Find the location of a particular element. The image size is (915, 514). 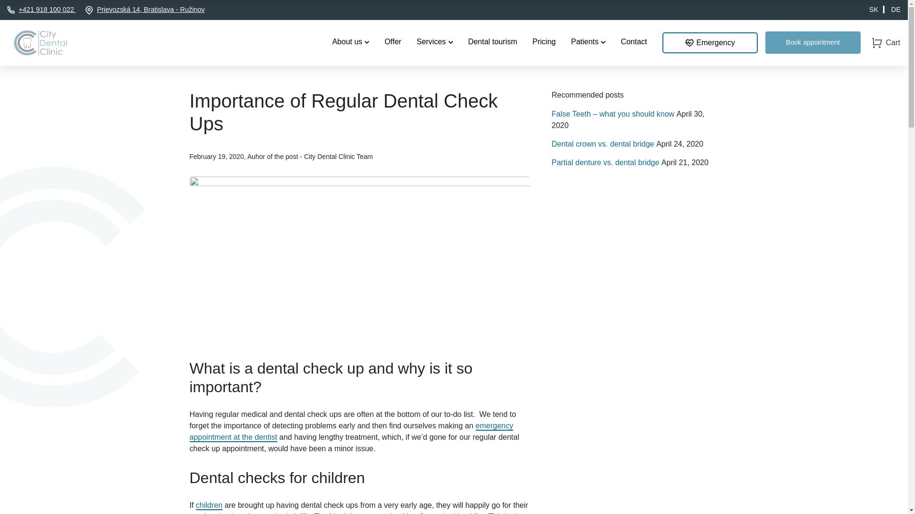

Services is located at coordinates (435, 42).